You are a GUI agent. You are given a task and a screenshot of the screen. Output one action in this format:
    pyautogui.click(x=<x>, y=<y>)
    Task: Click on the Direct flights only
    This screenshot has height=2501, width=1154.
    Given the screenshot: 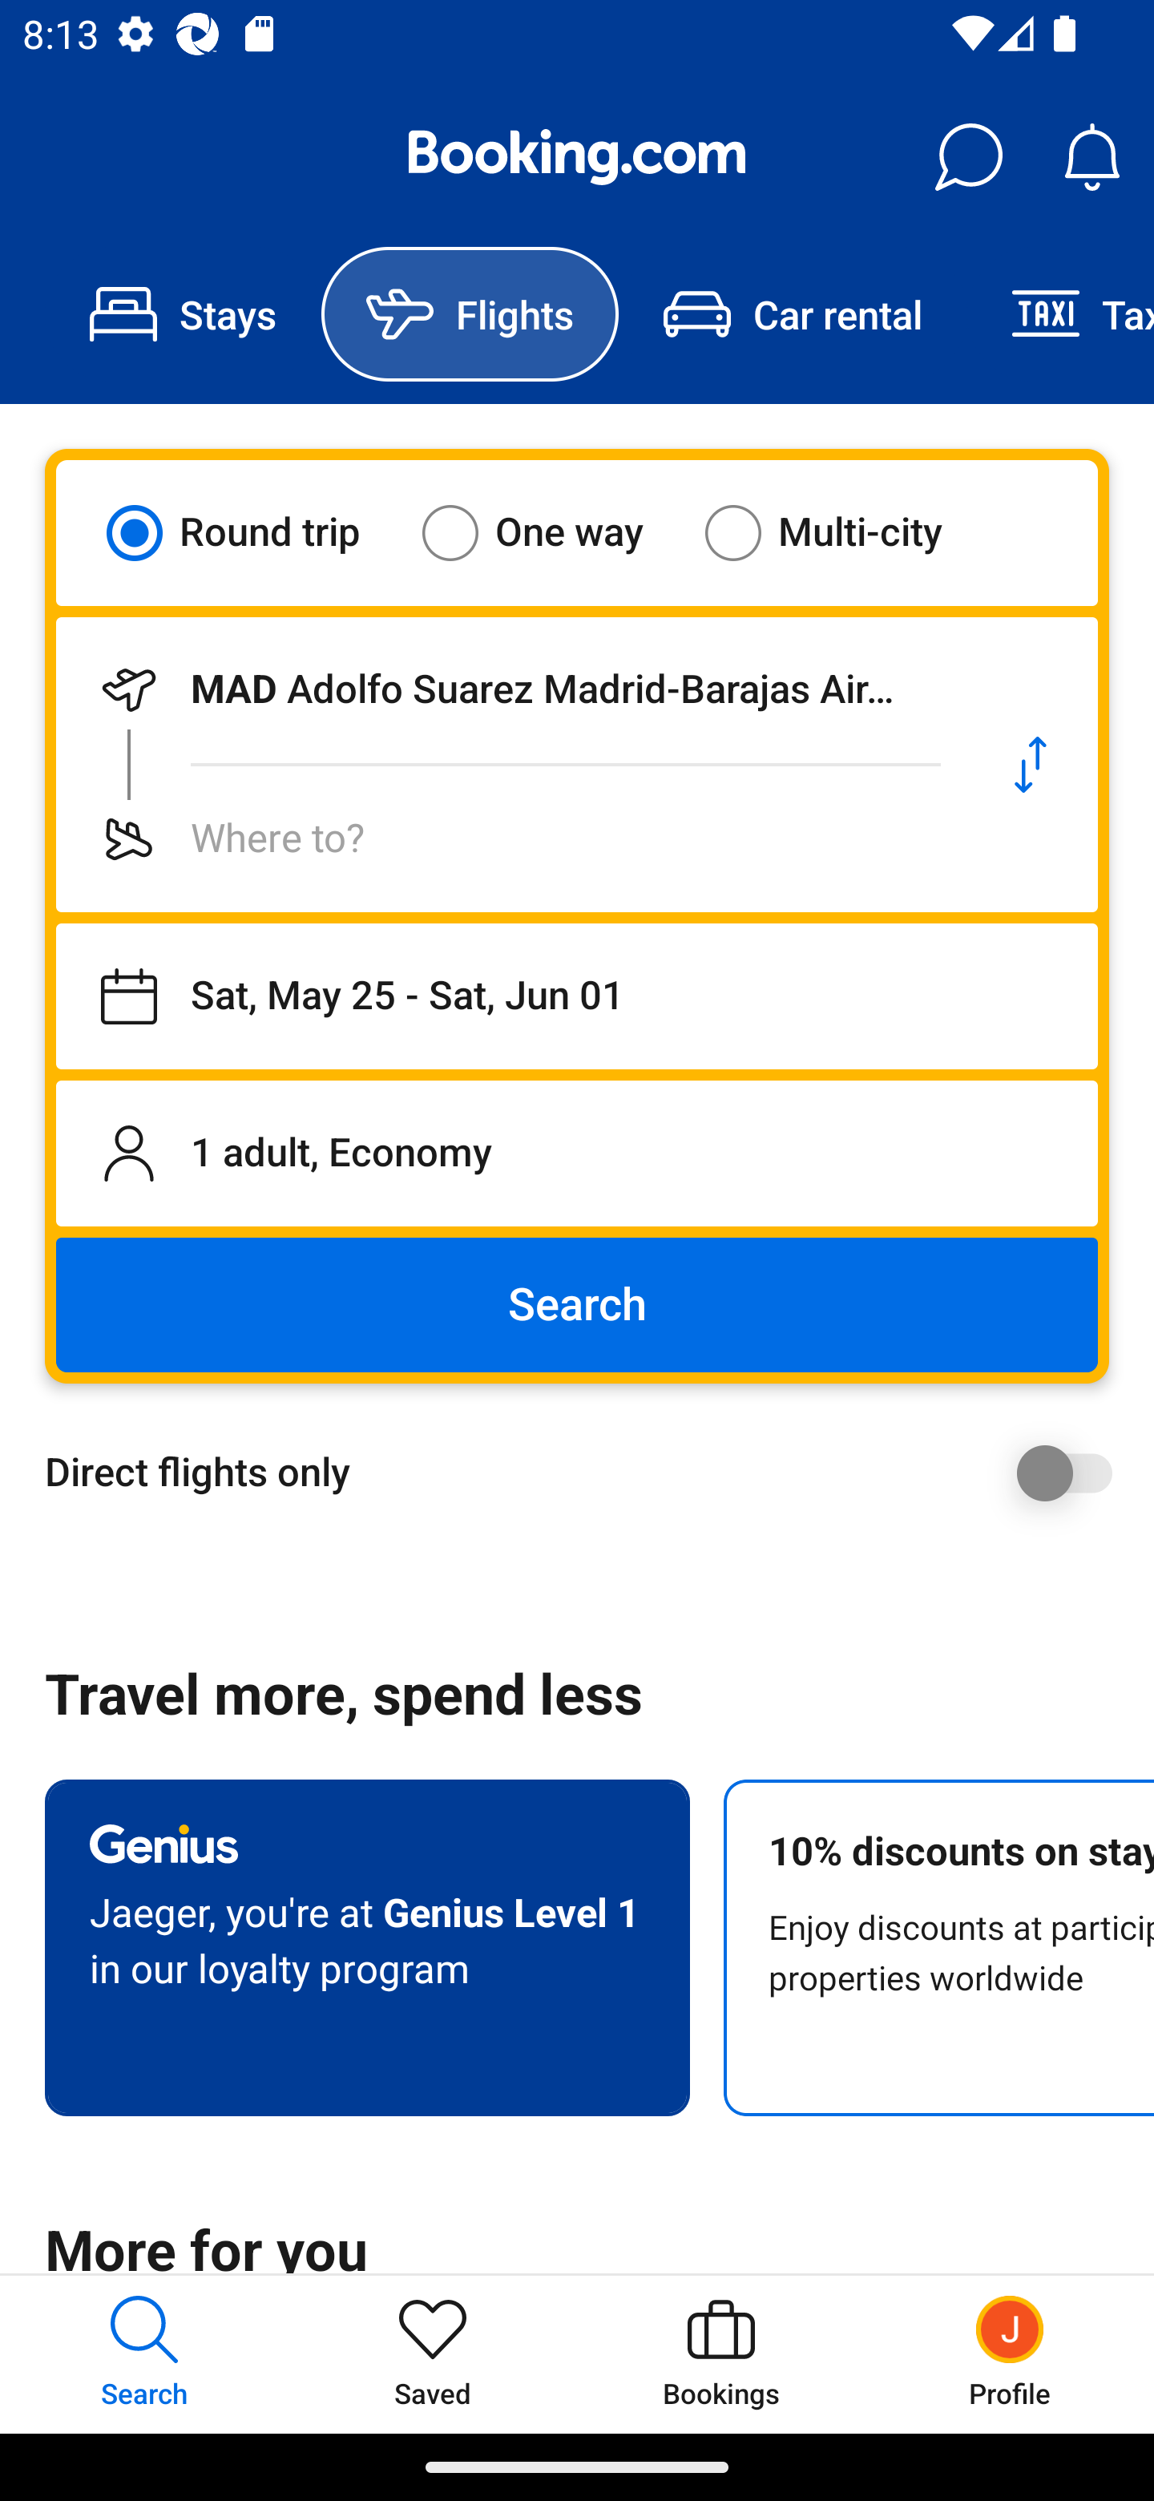 What is the action you would take?
    pyautogui.click(x=588, y=1473)
    